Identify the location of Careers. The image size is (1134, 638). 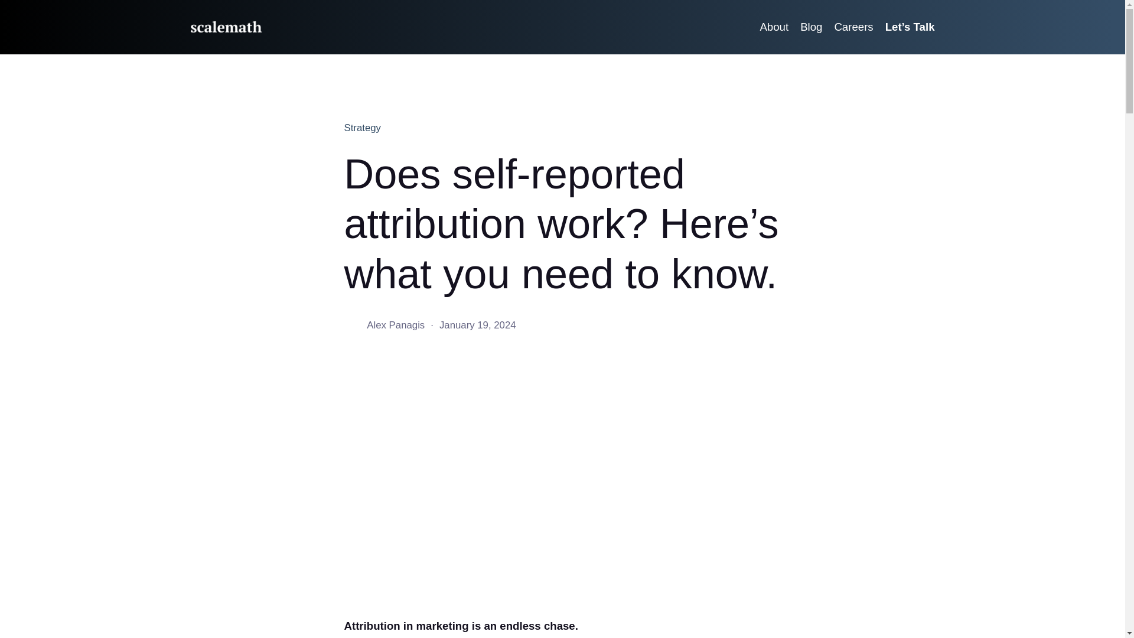
(853, 27).